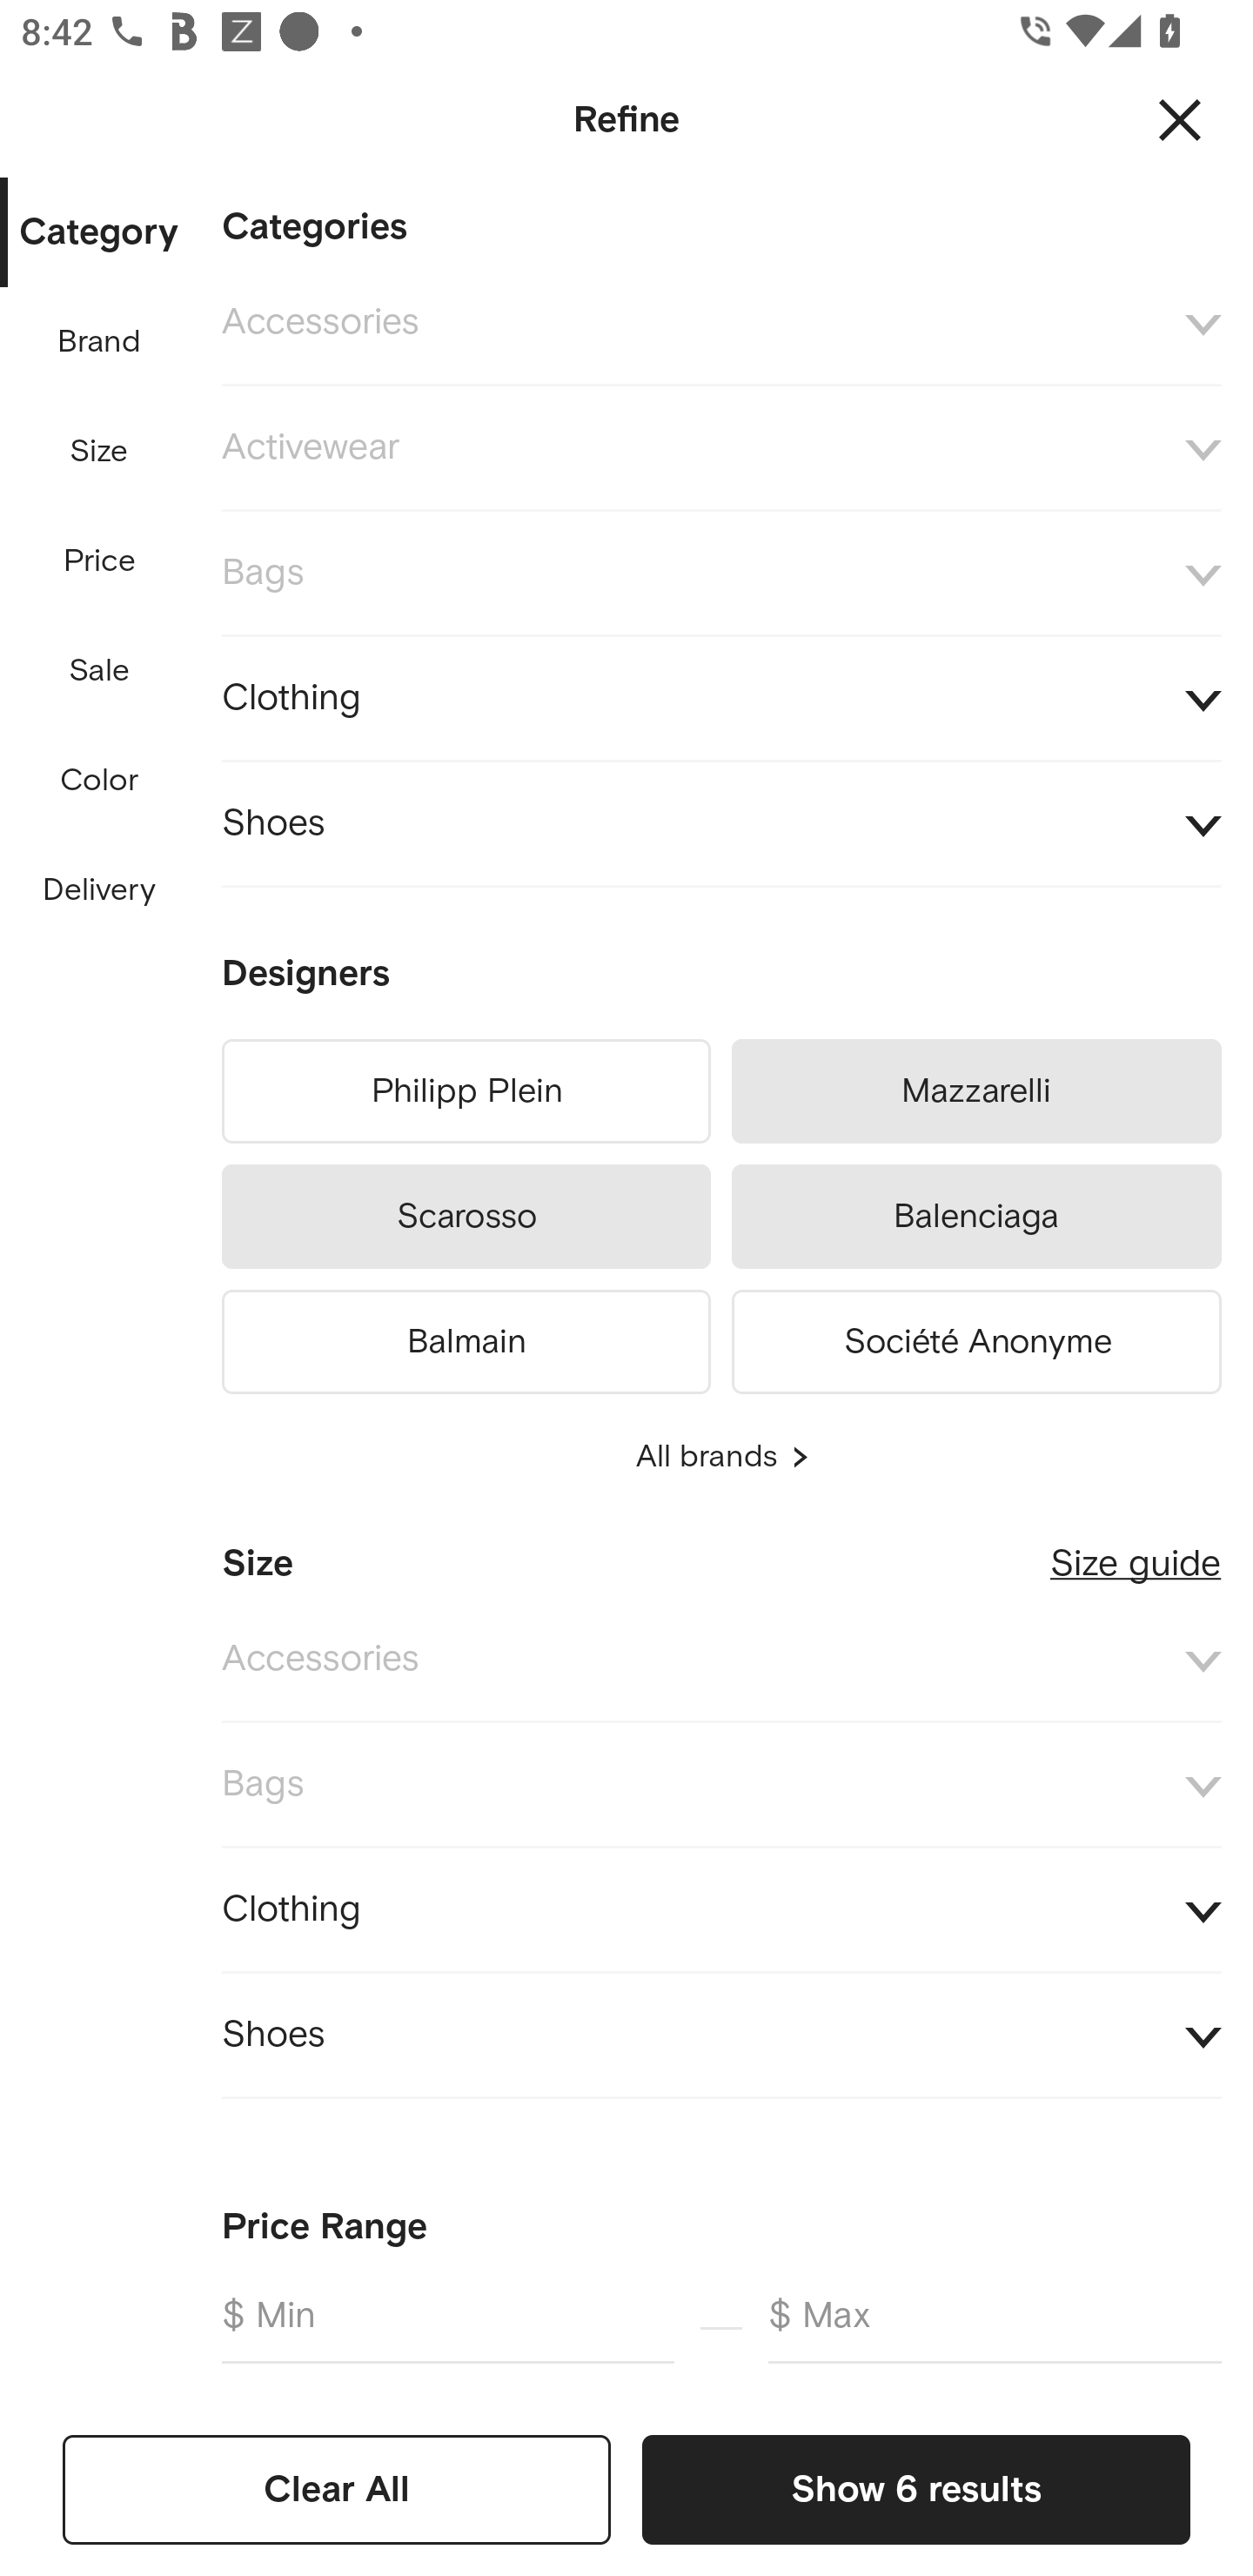 The image size is (1253, 2576). Describe the element at coordinates (976, 1217) in the screenshot. I see `Balenciaga` at that location.